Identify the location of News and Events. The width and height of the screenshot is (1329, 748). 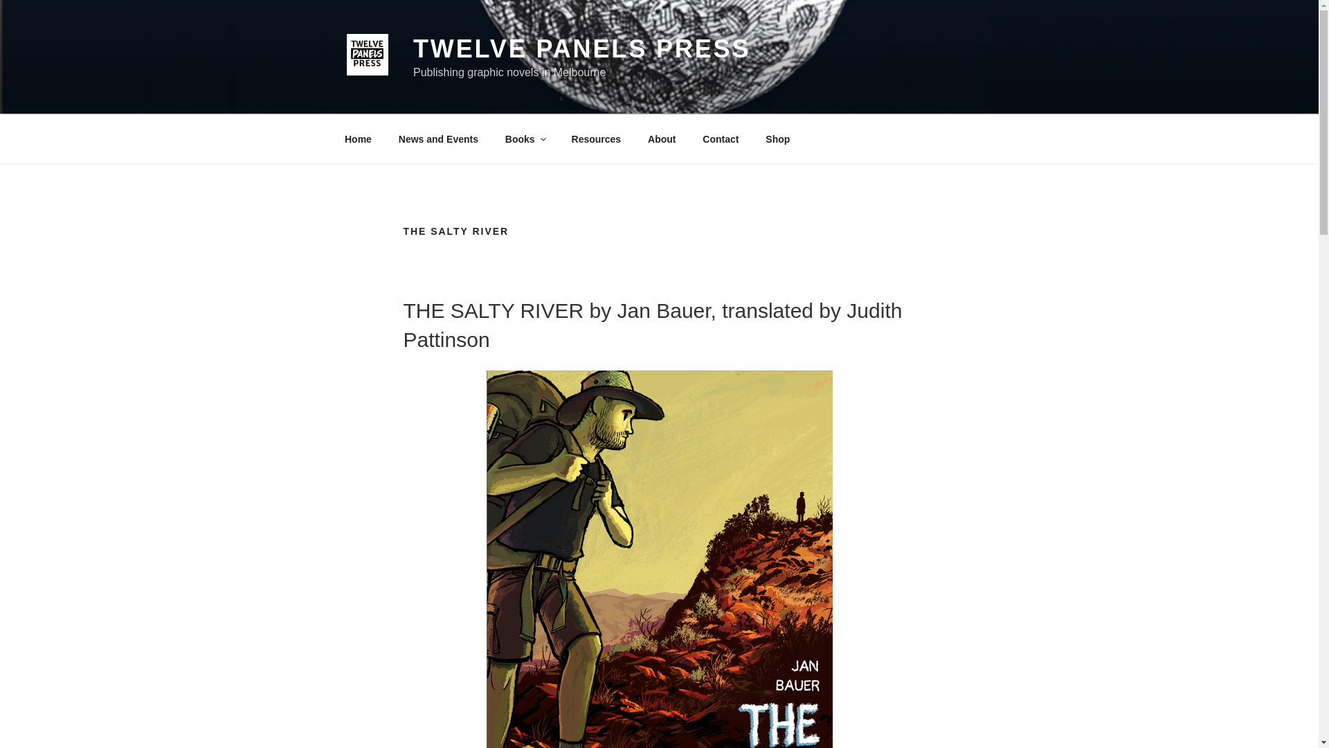
(438, 139).